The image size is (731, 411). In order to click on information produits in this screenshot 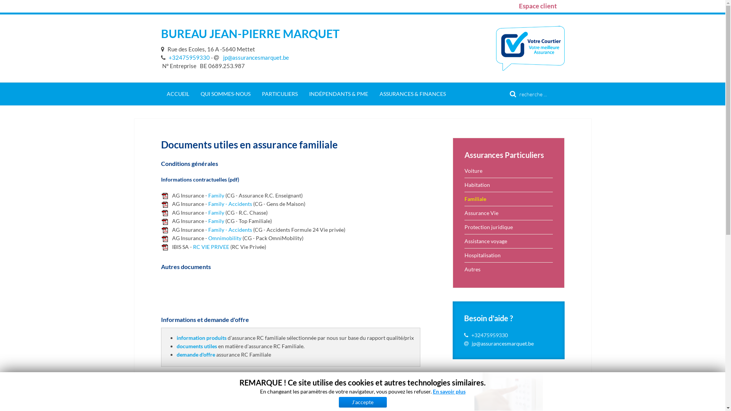, I will do `click(202, 338)`.